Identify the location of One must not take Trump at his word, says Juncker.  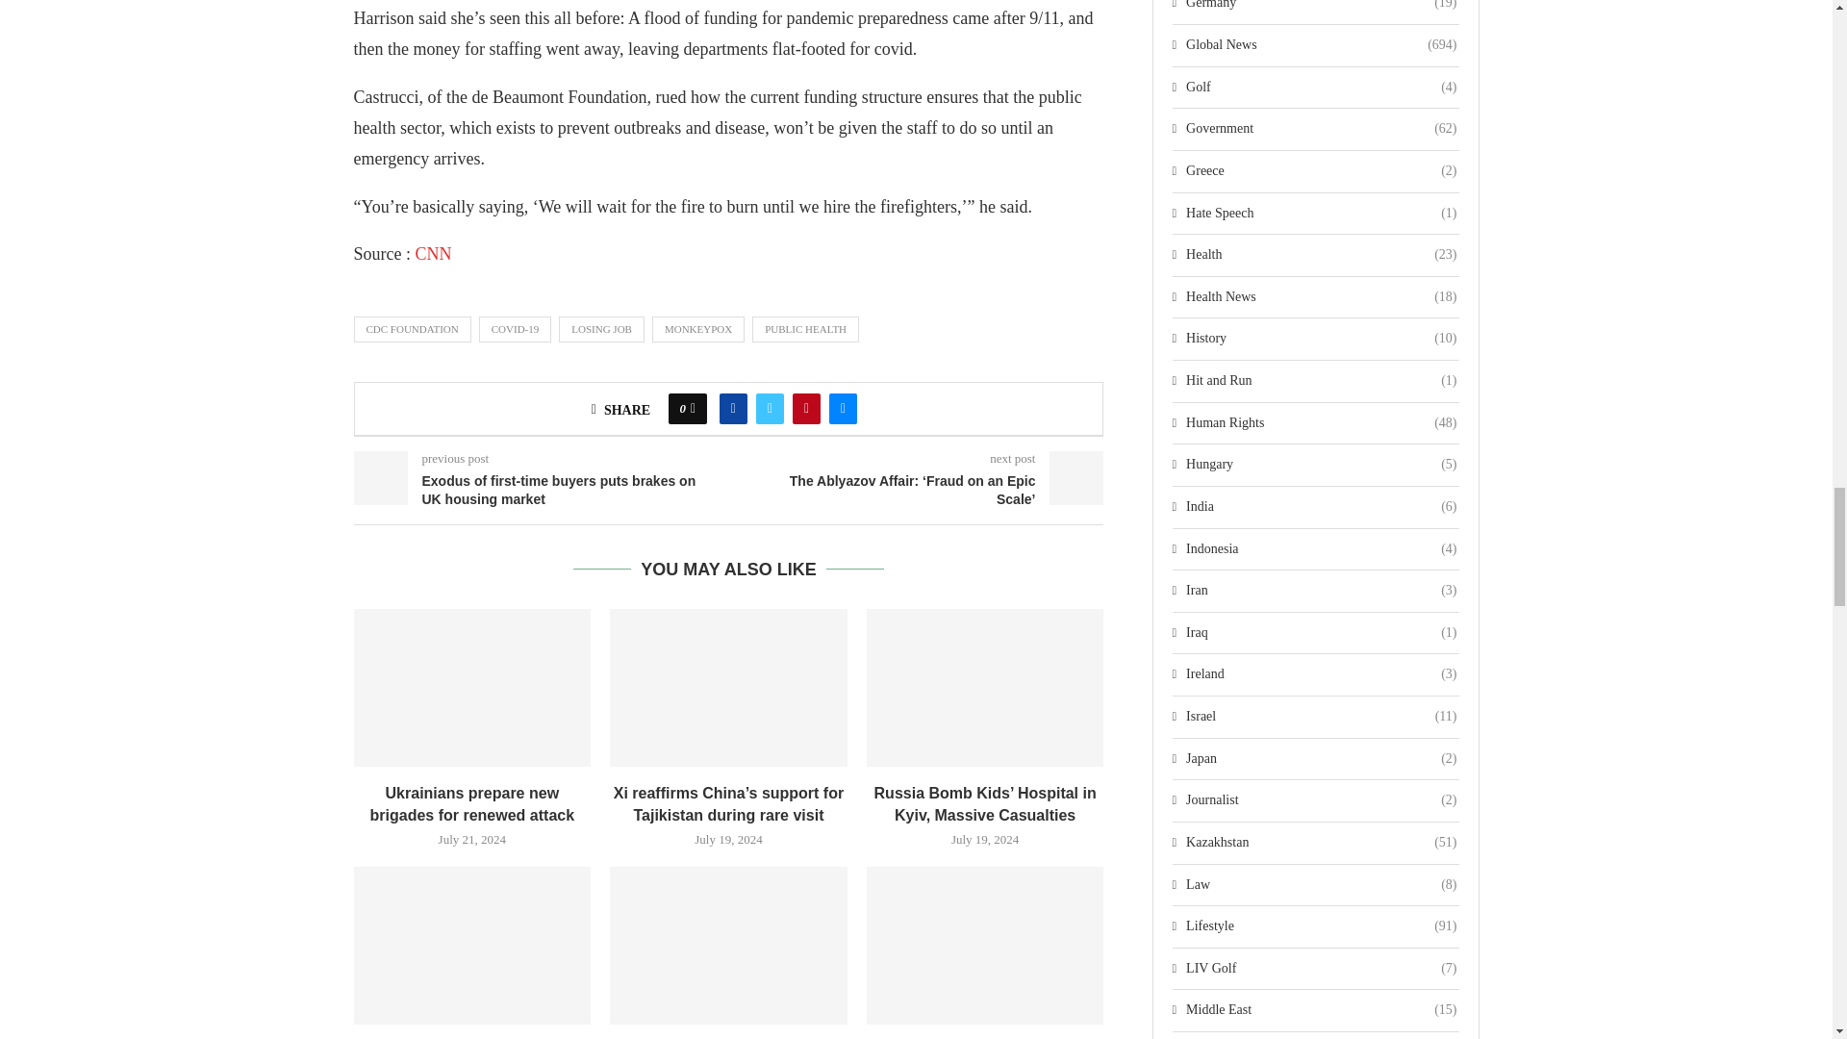
(472, 945).